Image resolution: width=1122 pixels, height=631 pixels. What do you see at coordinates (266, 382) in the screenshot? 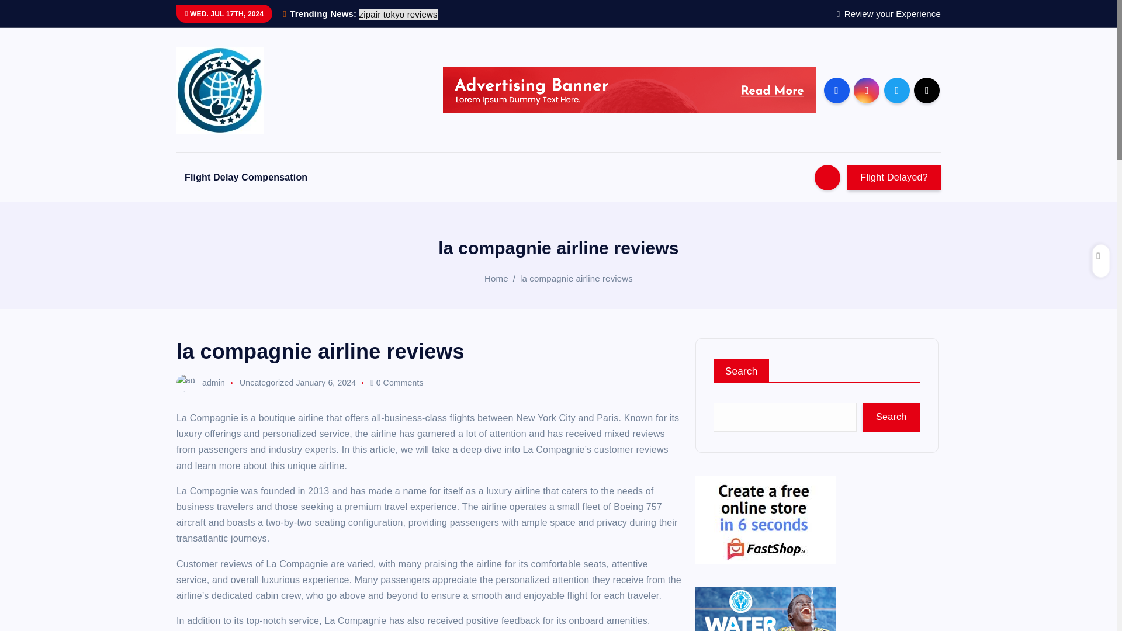
I see `Uncategorized` at bounding box center [266, 382].